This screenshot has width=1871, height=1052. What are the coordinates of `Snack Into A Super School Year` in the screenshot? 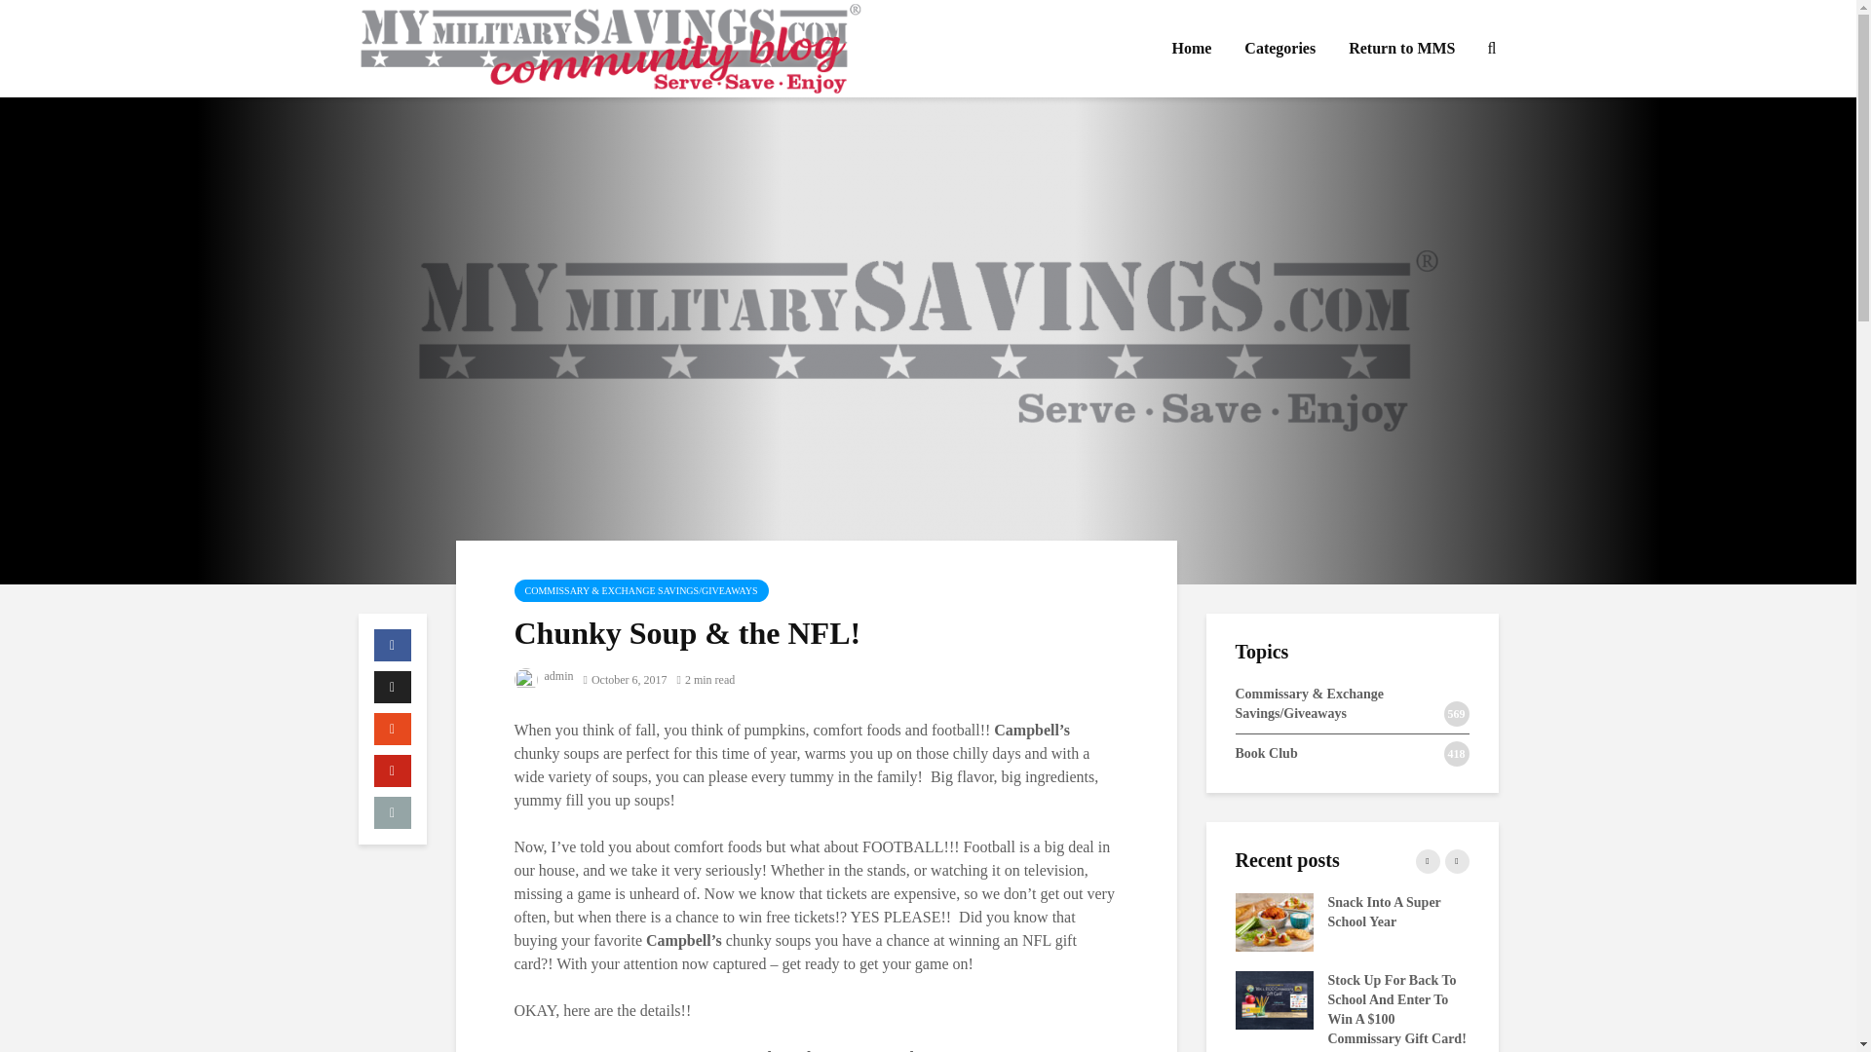 It's located at (1274, 920).